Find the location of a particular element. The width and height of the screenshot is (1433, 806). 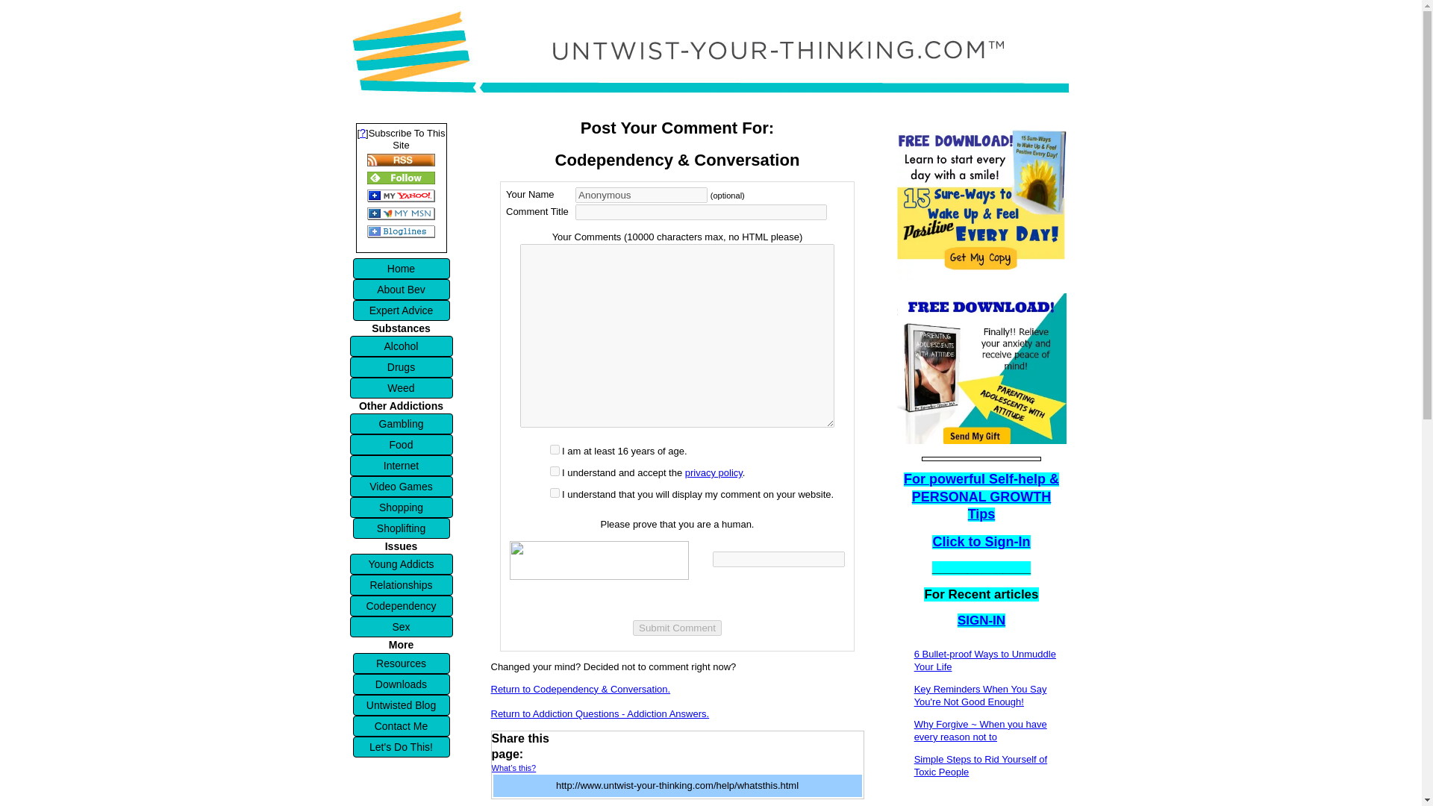

About Bev is located at coordinates (401, 289).